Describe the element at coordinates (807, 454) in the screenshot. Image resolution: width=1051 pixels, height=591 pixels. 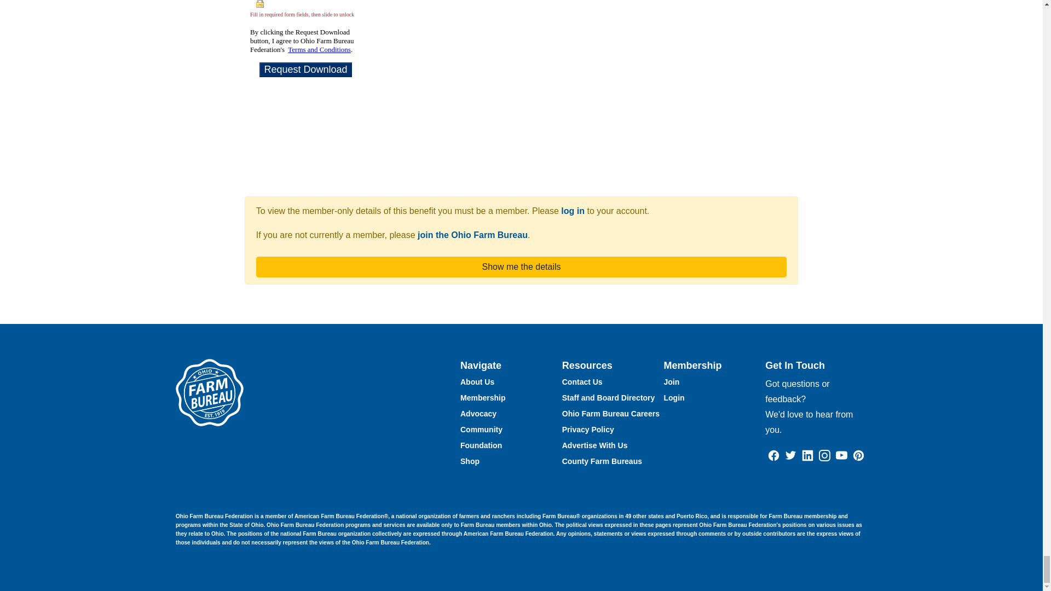
I see `LinkedIn - Ohio Farm Bureau` at that location.